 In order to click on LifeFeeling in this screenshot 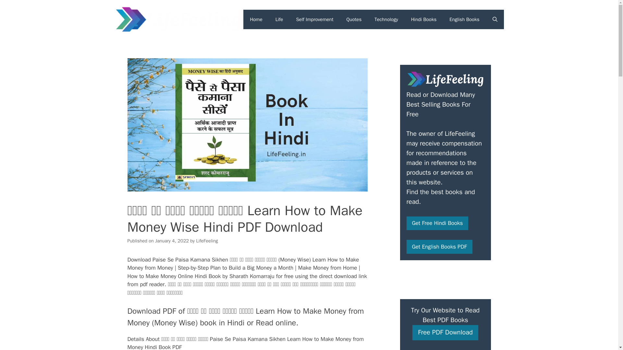, I will do `click(207, 240)`.